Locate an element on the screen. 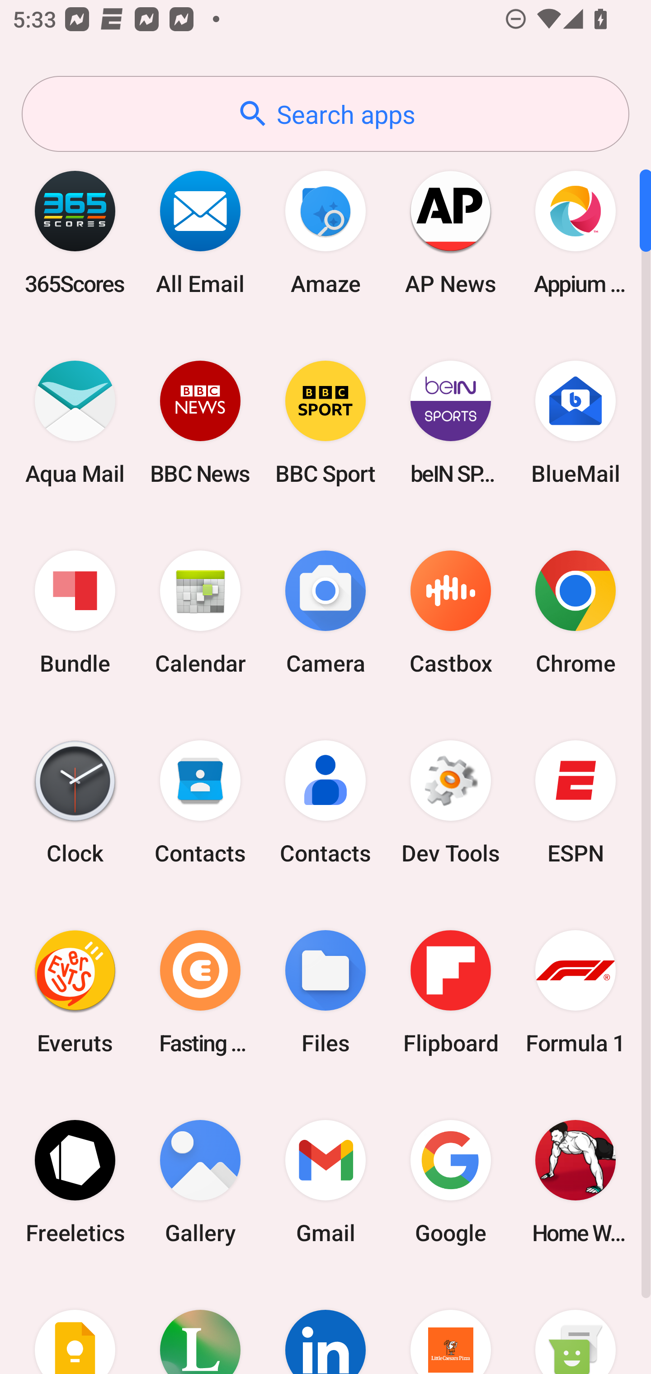 Image resolution: width=651 pixels, height=1374 pixels. BlueMail is located at coordinates (576, 422).